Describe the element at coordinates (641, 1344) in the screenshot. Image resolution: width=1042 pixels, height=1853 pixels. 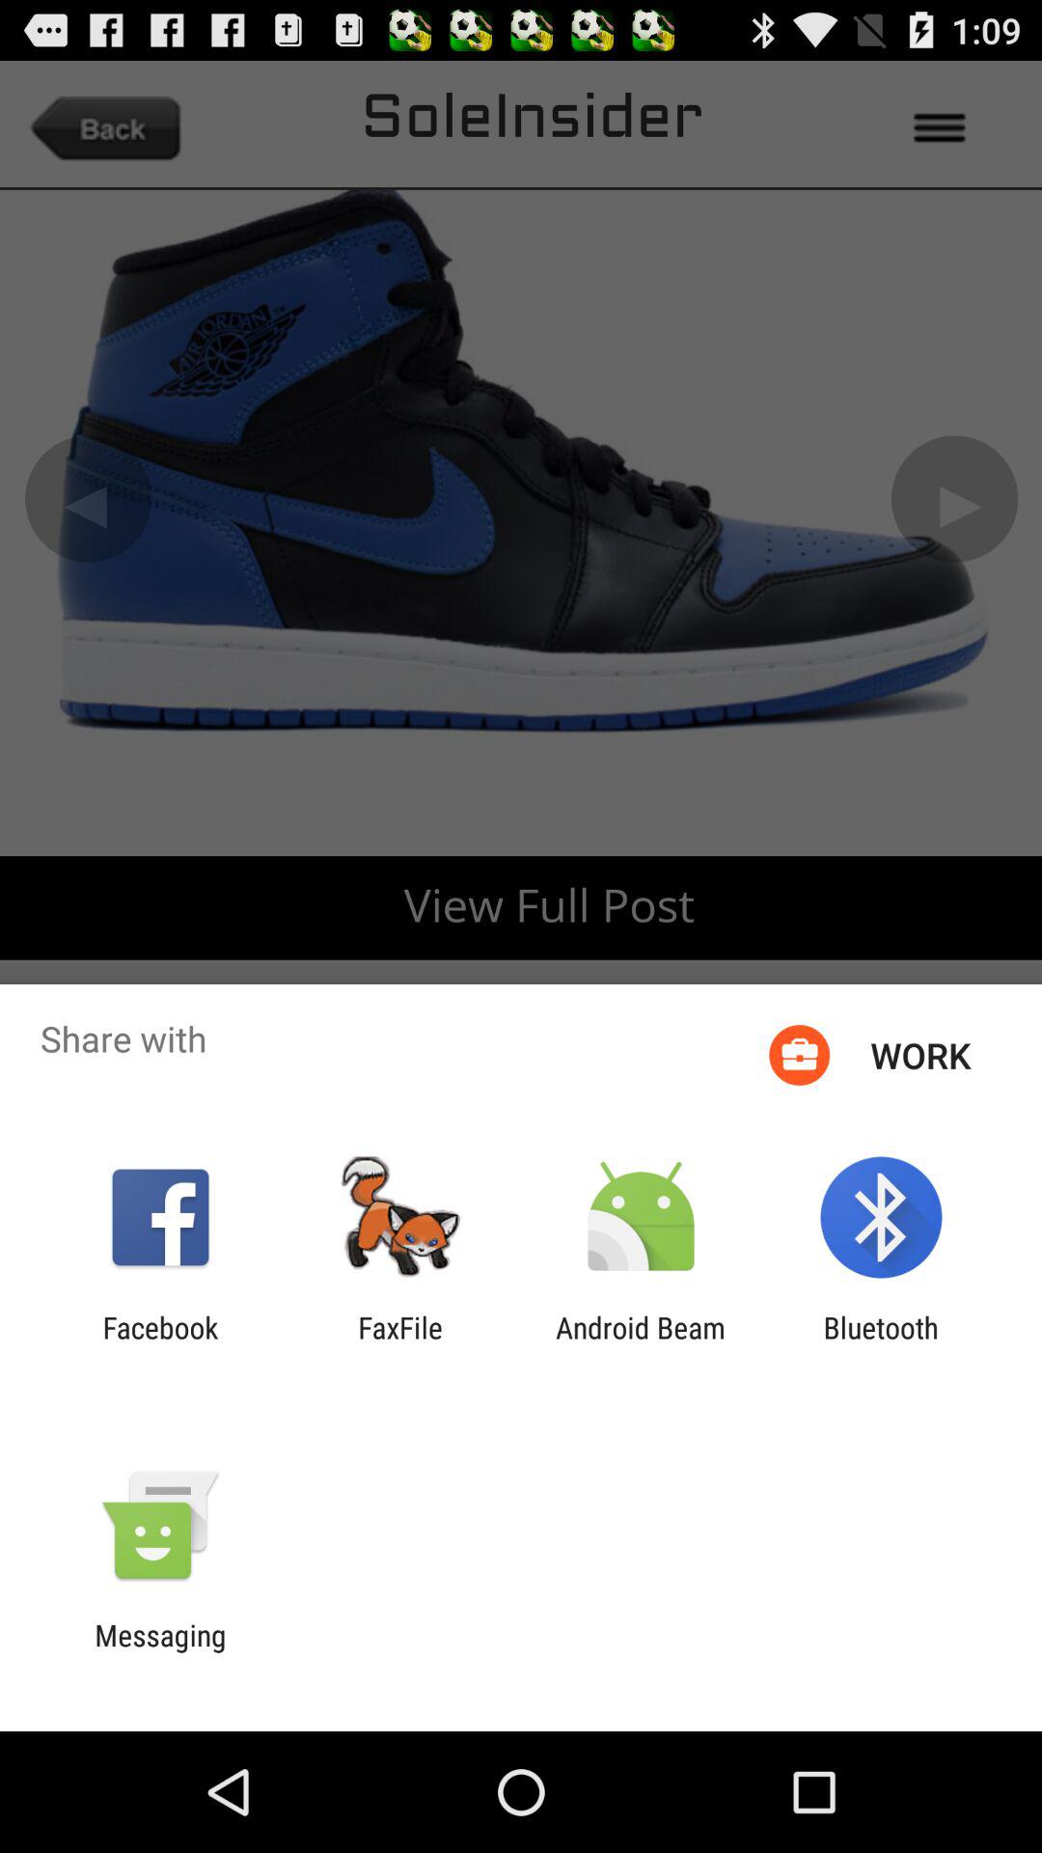
I see `press the android beam` at that location.